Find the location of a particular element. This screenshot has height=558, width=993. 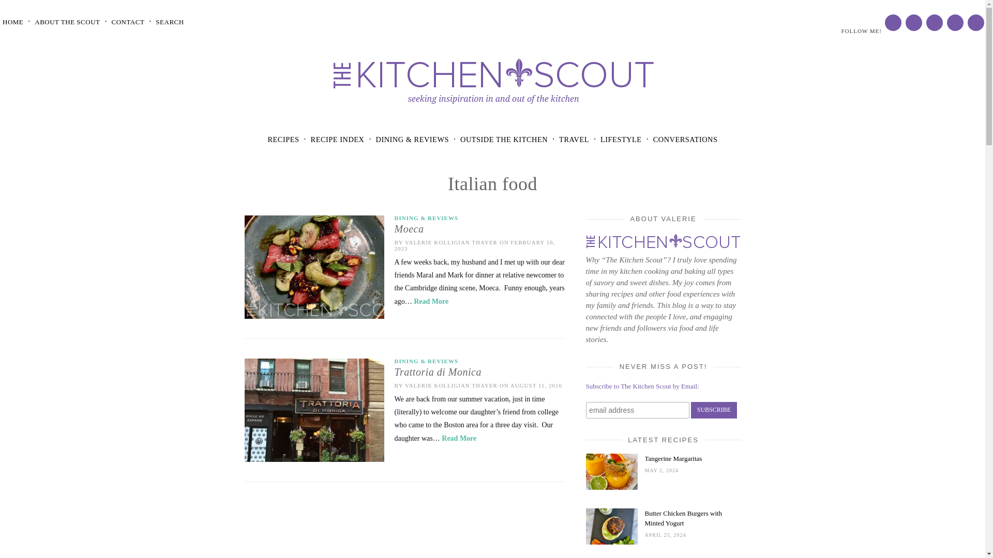

Permanent Link: Tangerine Margaritas is located at coordinates (611, 488).